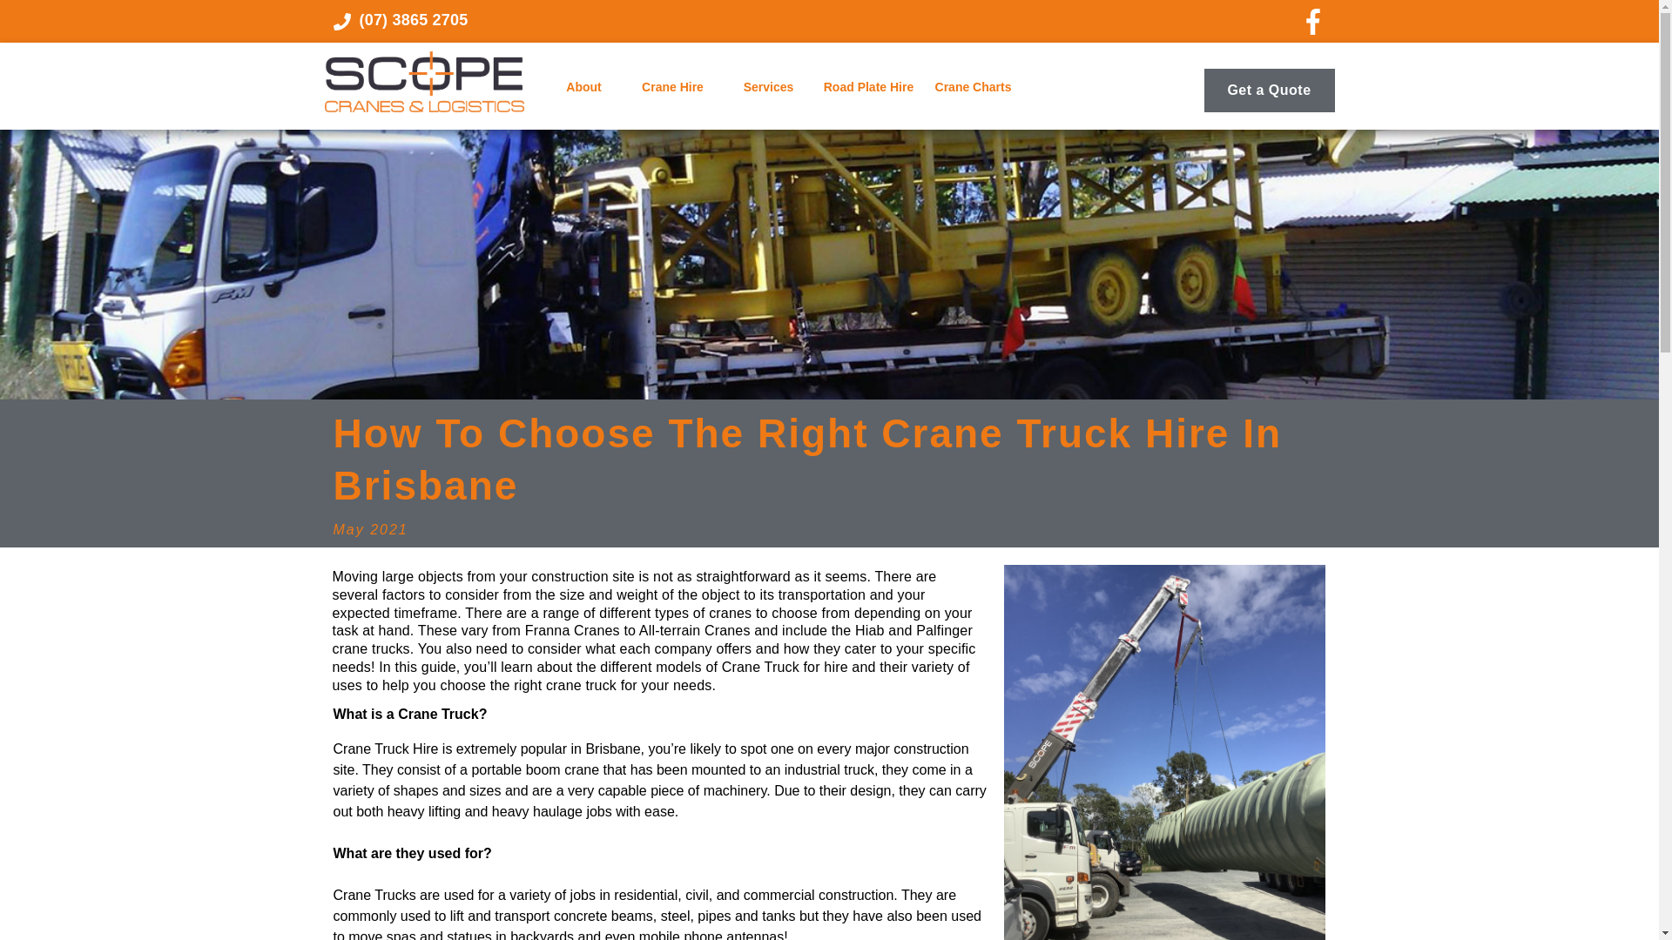 This screenshot has width=1672, height=940. Describe the element at coordinates (644, 895) in the screenshot. I see `residential` at that location.